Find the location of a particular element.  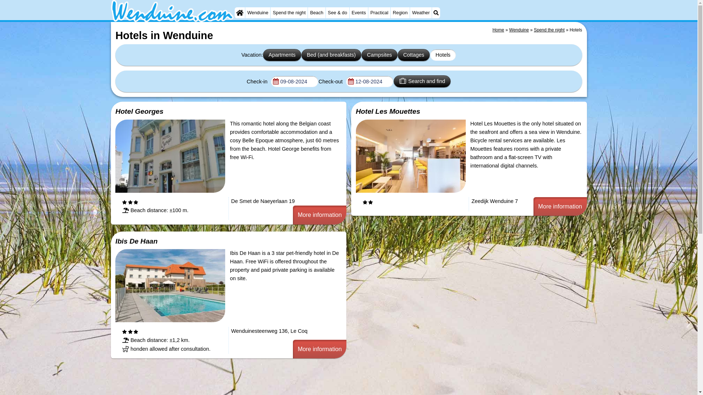

Spend the night is located at coordinates (289, 12).